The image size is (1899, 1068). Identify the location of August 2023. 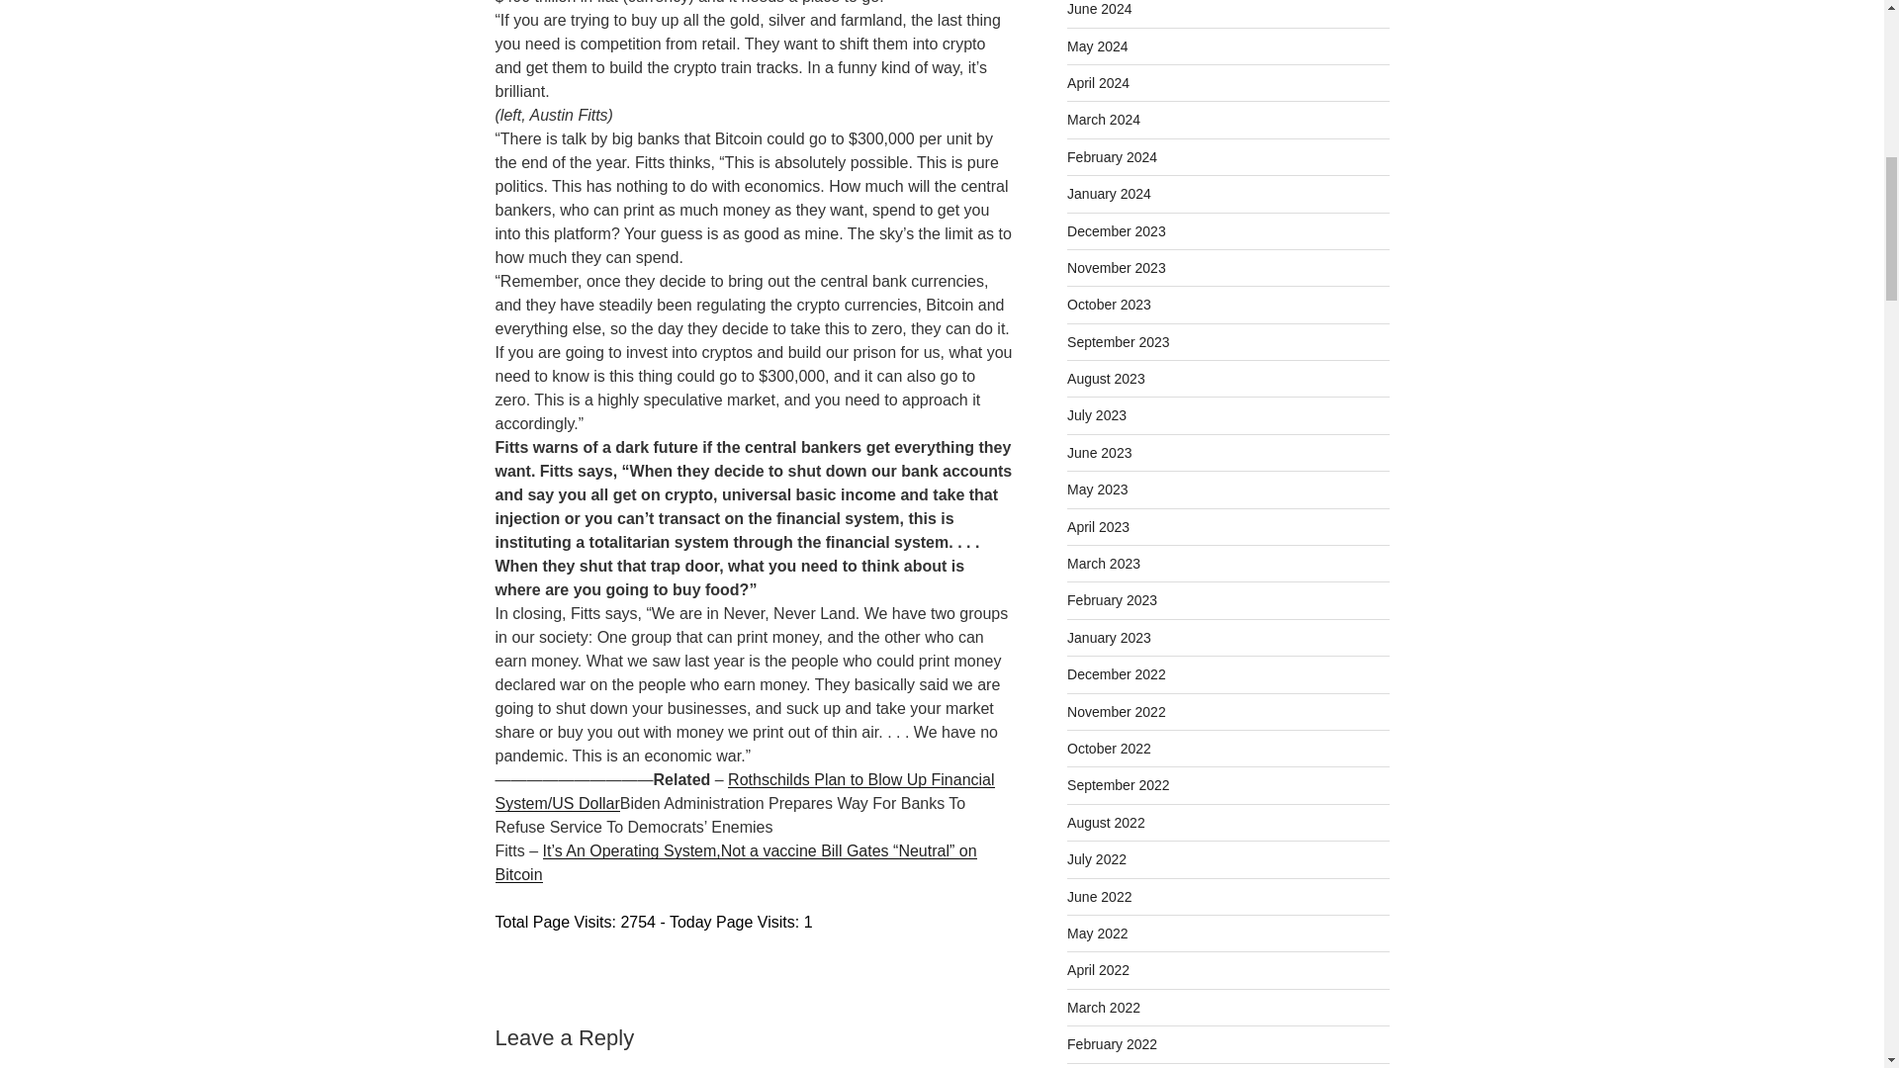
(1106, 378).